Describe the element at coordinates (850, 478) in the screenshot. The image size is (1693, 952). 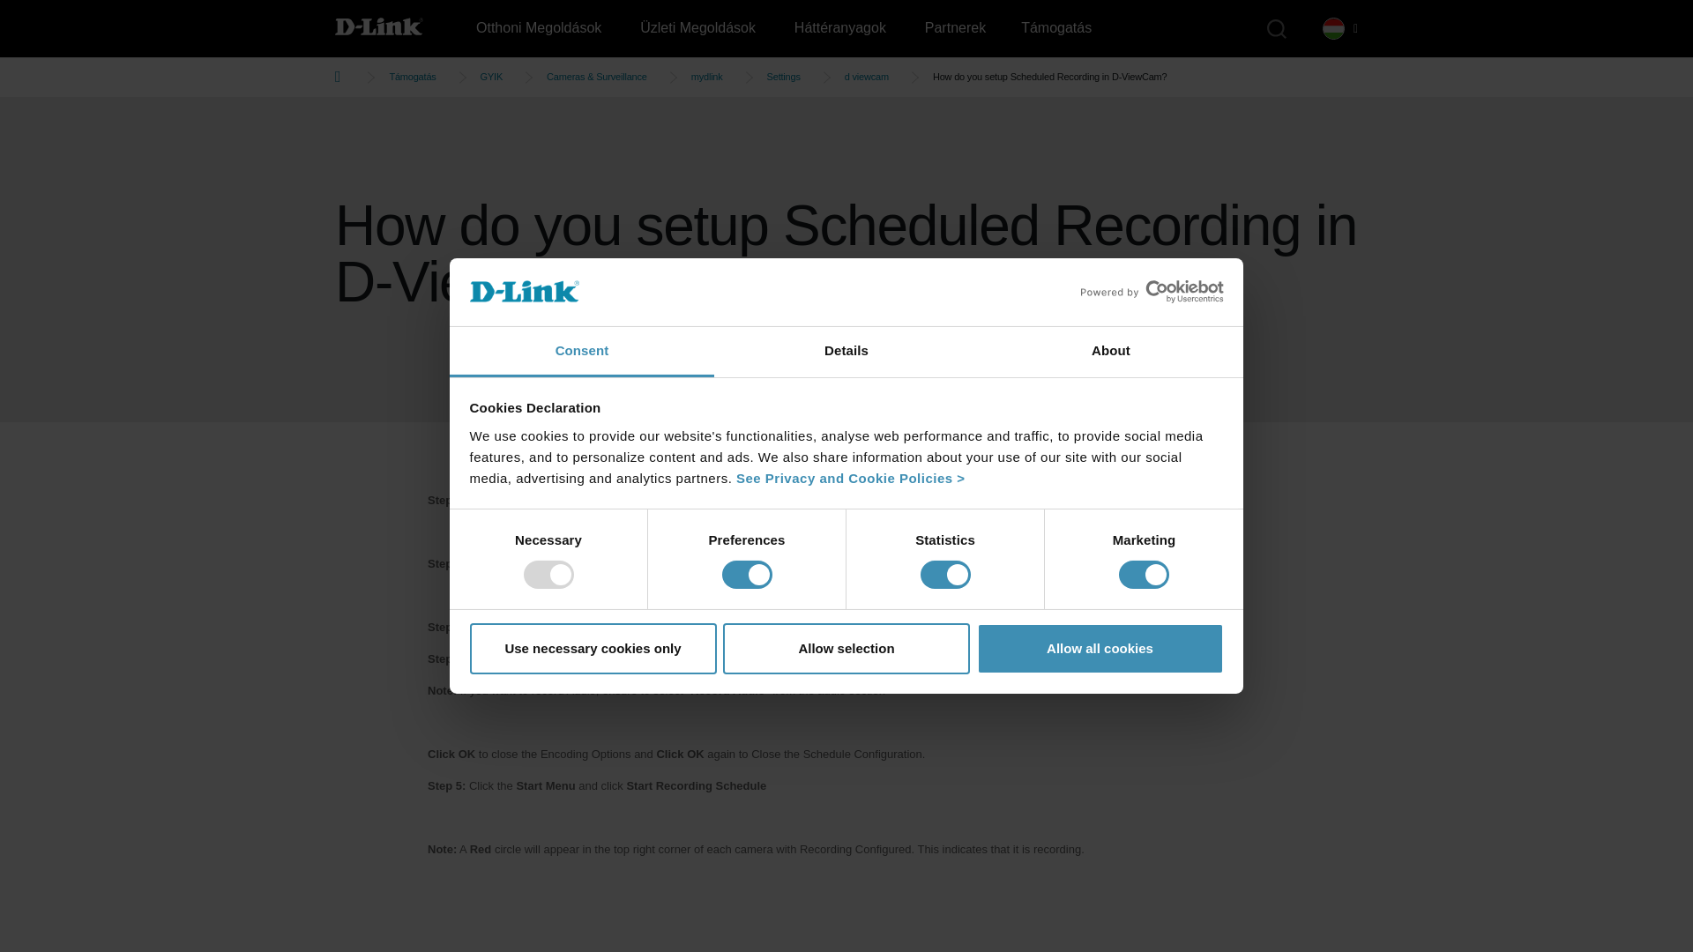
I see `Learn more about eu.dlink.com cookies` at that location.